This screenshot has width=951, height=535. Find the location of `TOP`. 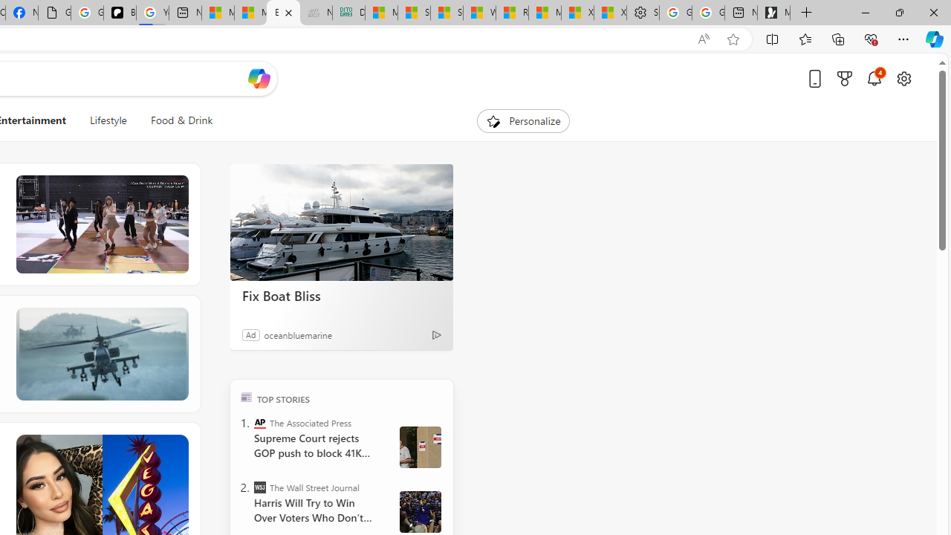

TOP is located at coordinates (247, 397).